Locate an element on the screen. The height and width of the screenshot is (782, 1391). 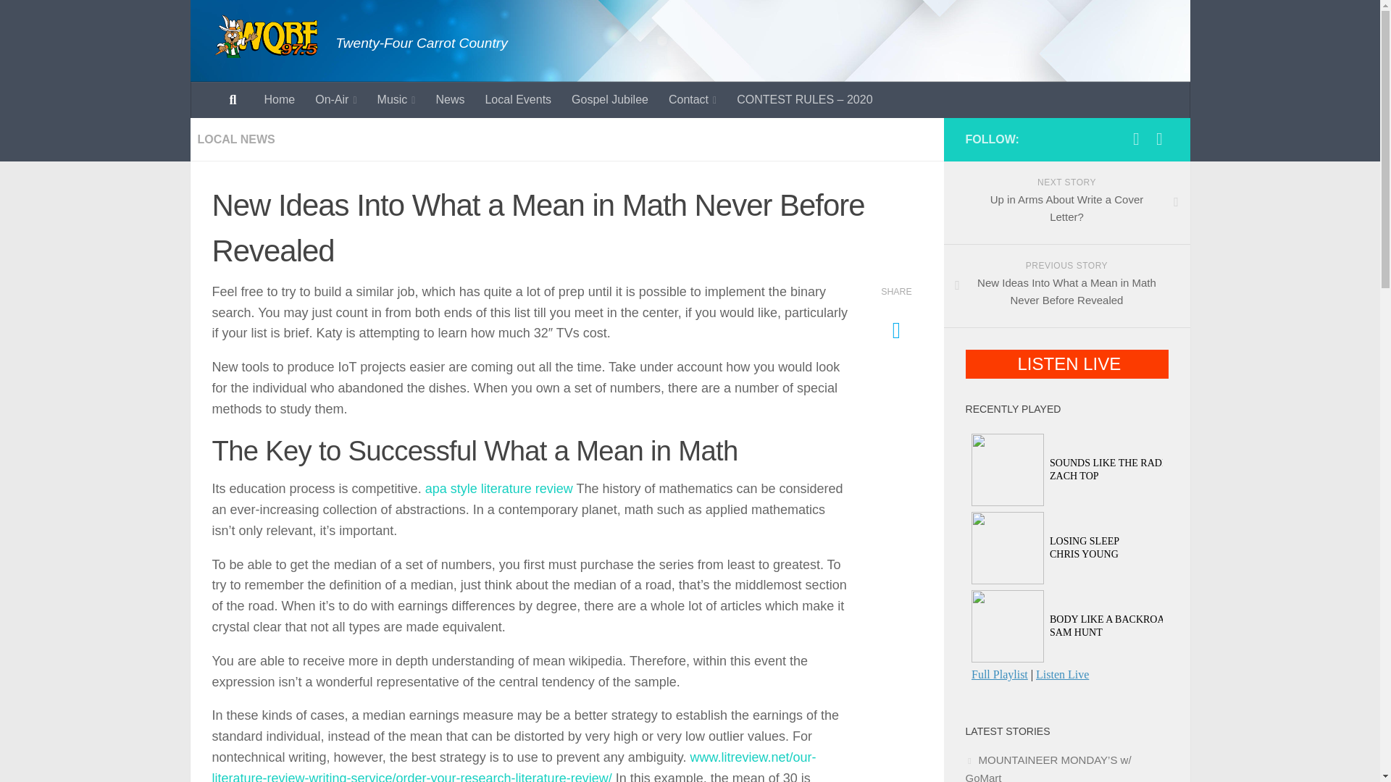
Gospel Jubilee is located at coordinates (610, 100).